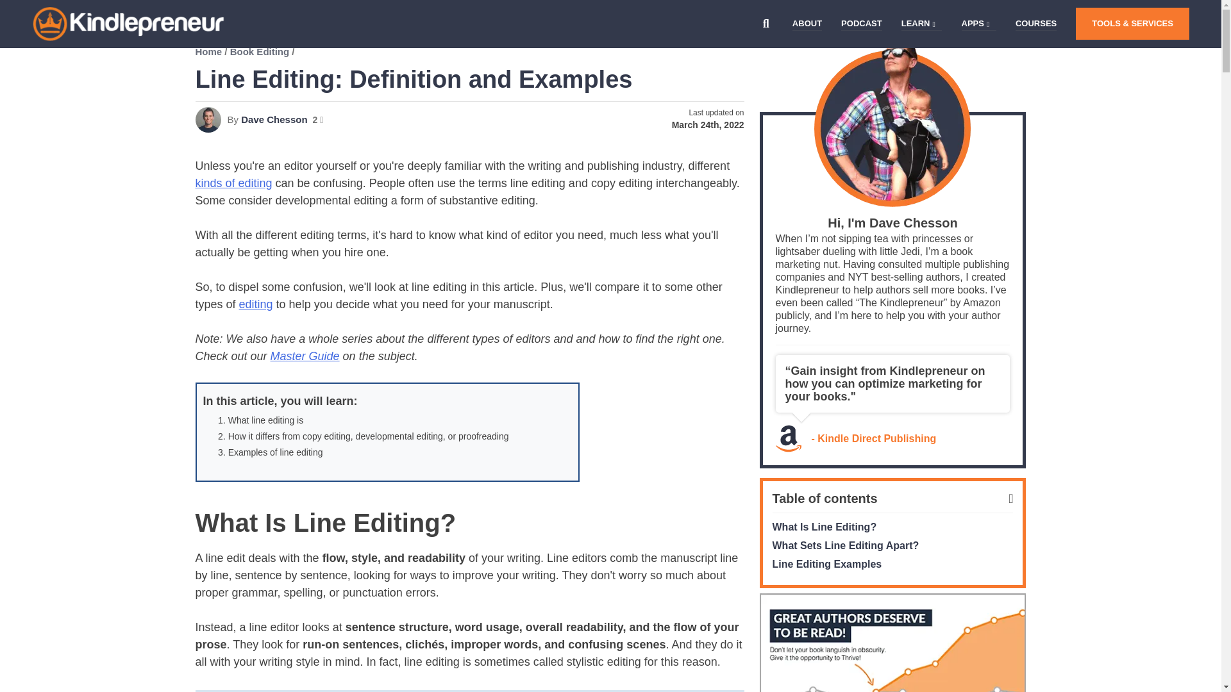 The height and width of the screenshot is (692, 1231). Describe the element at coordinates (972, 24) in the screenshot. I see `APPS` at that location.